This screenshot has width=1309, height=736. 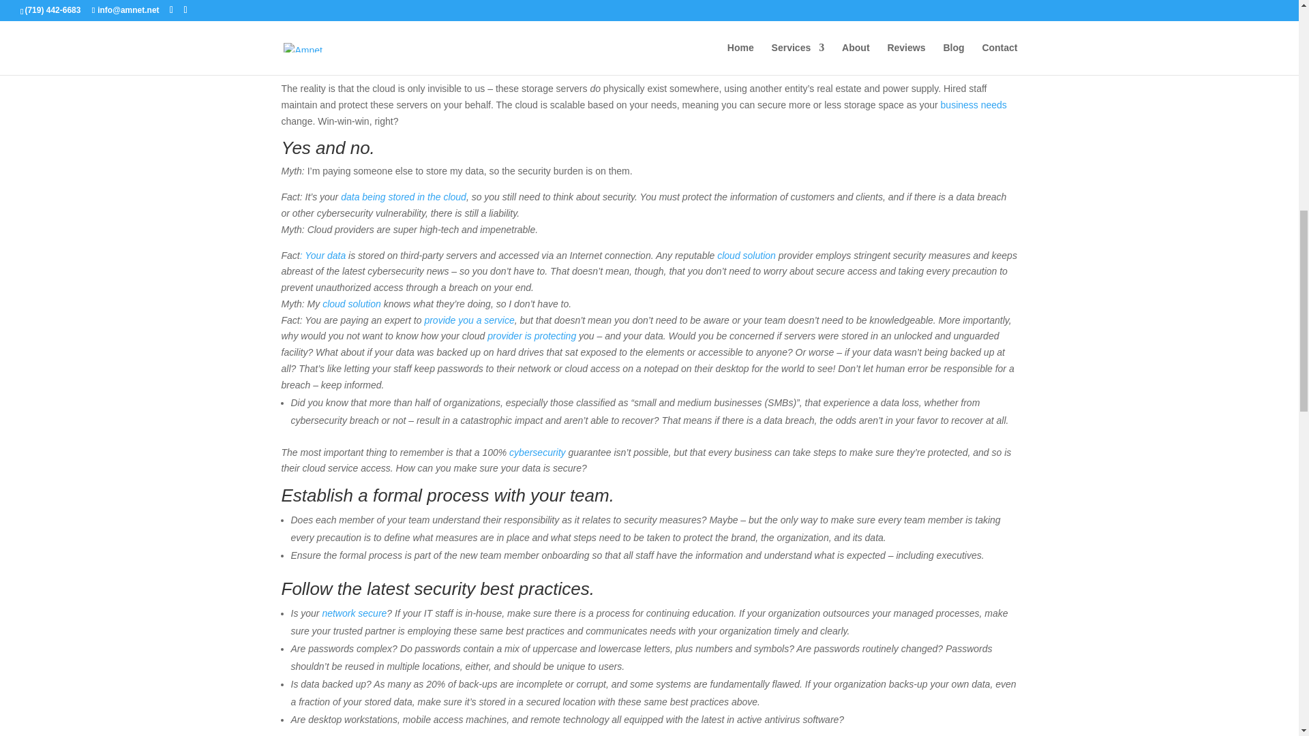 I want to click on provider is protecting, so click(x=531, y=335).